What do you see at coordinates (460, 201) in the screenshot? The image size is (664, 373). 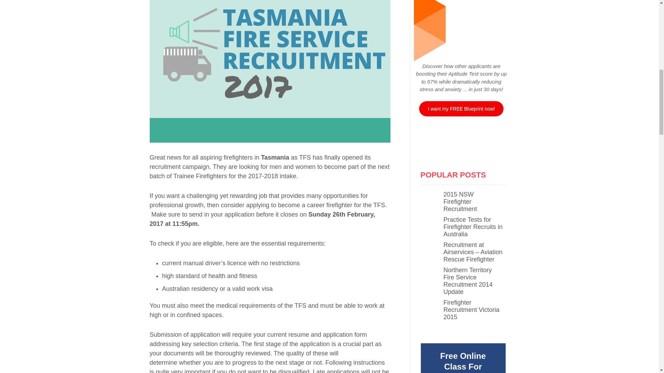 I see `2015 NSW Firefighter Recruitment` at bounding box center [460, 201].